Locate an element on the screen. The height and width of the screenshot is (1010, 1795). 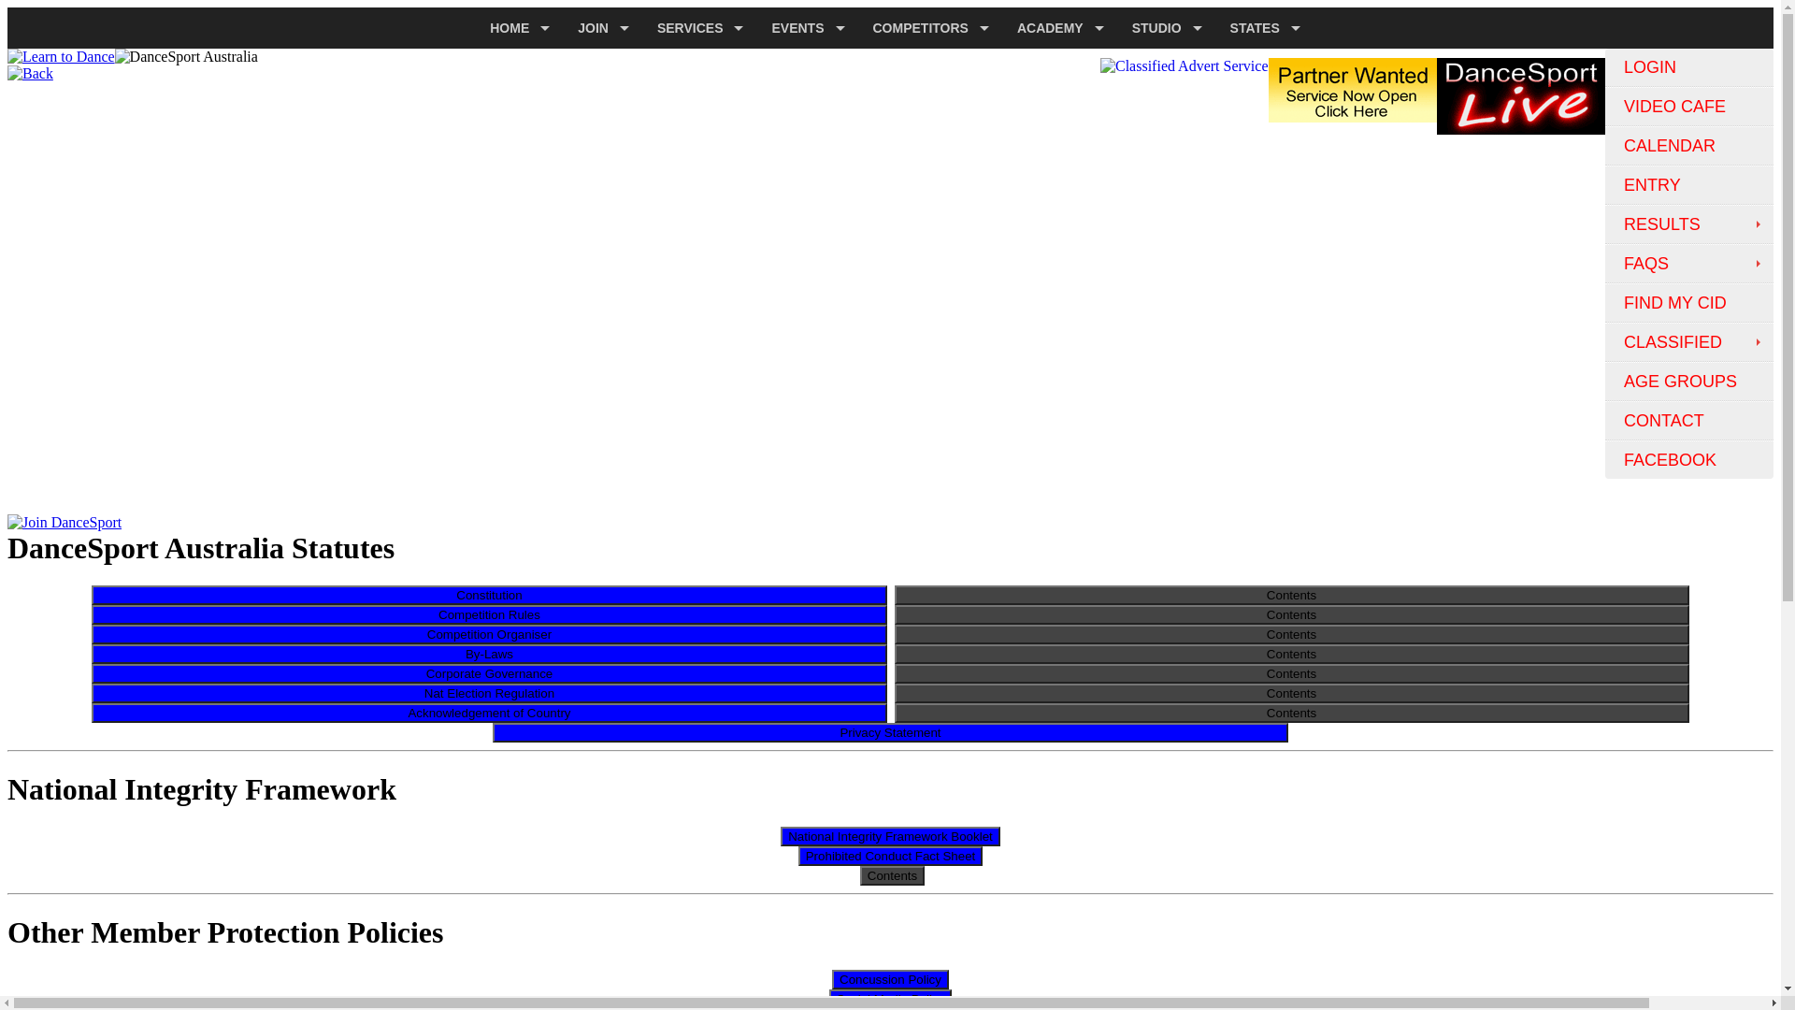
Contents is located at coordinates (1291, 713).